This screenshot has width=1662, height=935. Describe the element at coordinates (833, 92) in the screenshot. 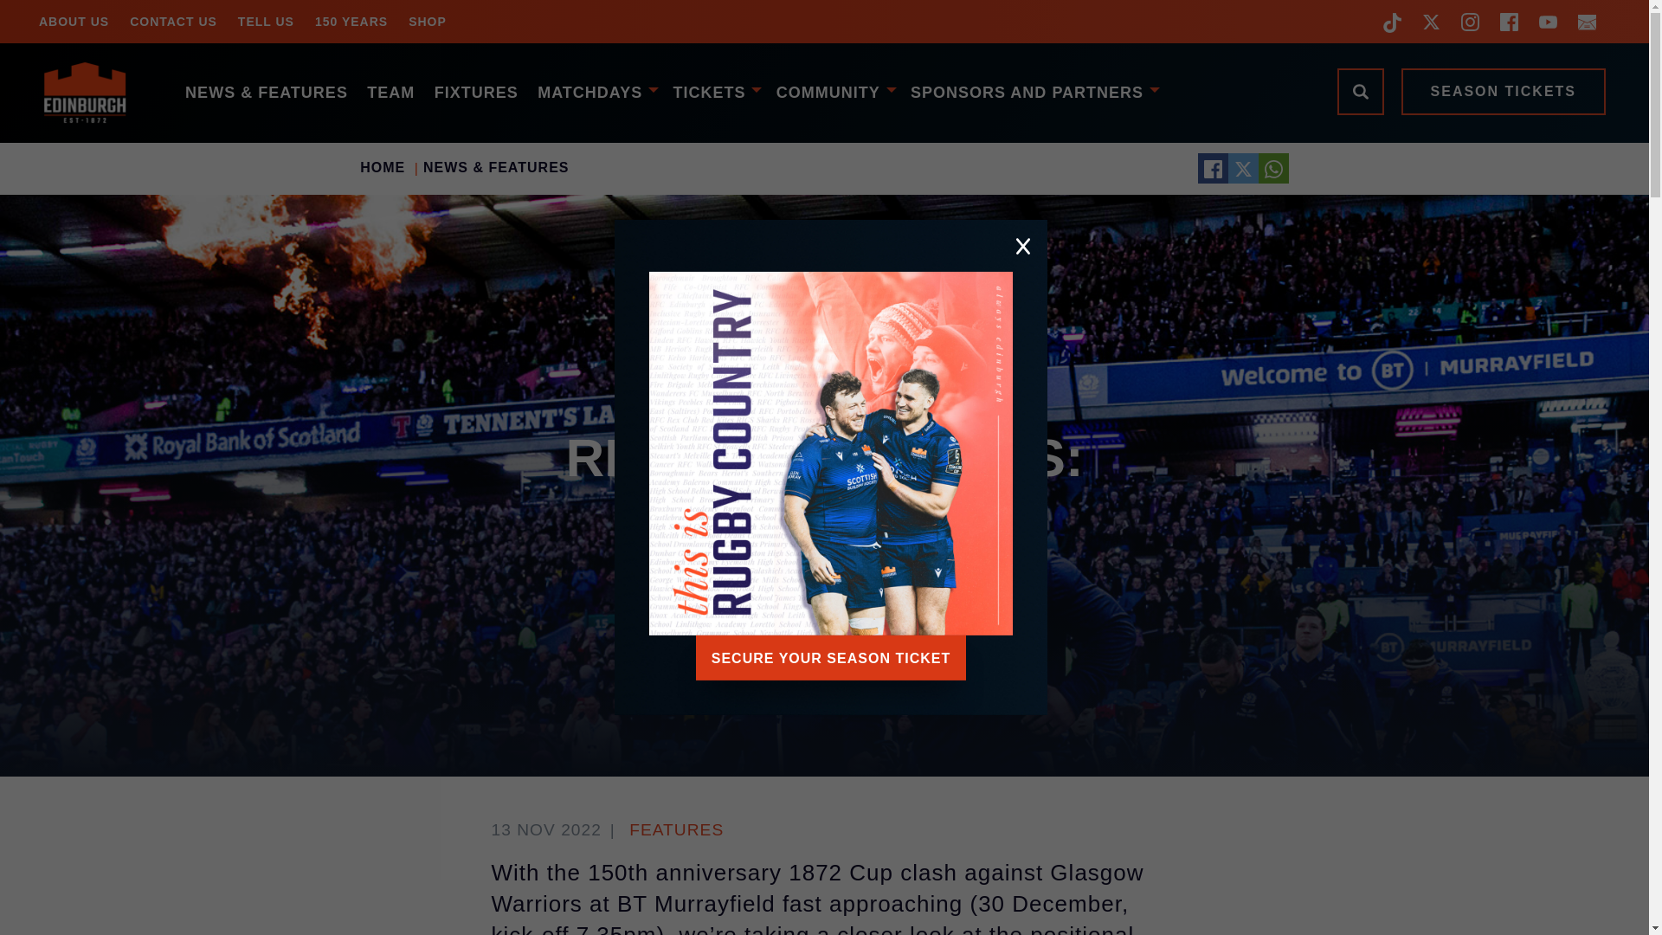

I see `COMMUNITY` at that location.